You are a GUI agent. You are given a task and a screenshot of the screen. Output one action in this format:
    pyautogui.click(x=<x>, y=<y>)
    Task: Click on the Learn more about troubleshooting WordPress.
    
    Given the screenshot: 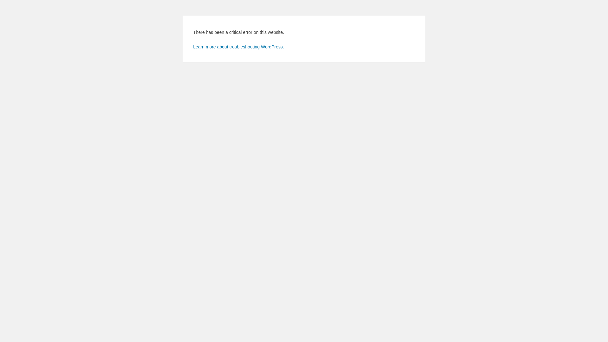 What is the action you would take?
    pyautogui.click(x=239, y=47)
    